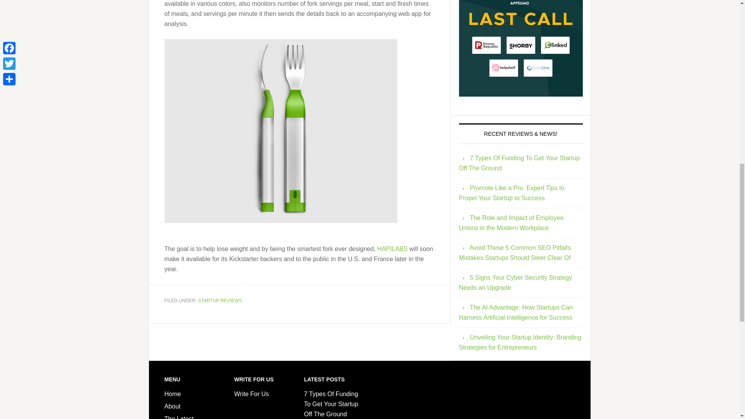 The height and width of the screenshot is (419, 745). I want to click on The Latest, so click(179, 417).